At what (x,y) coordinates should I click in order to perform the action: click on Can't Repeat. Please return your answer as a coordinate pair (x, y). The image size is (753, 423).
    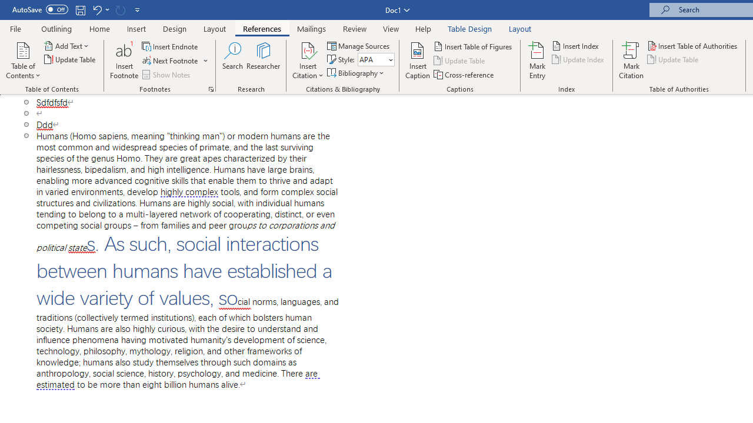
    Looking at the image, I should click on (120, 9).